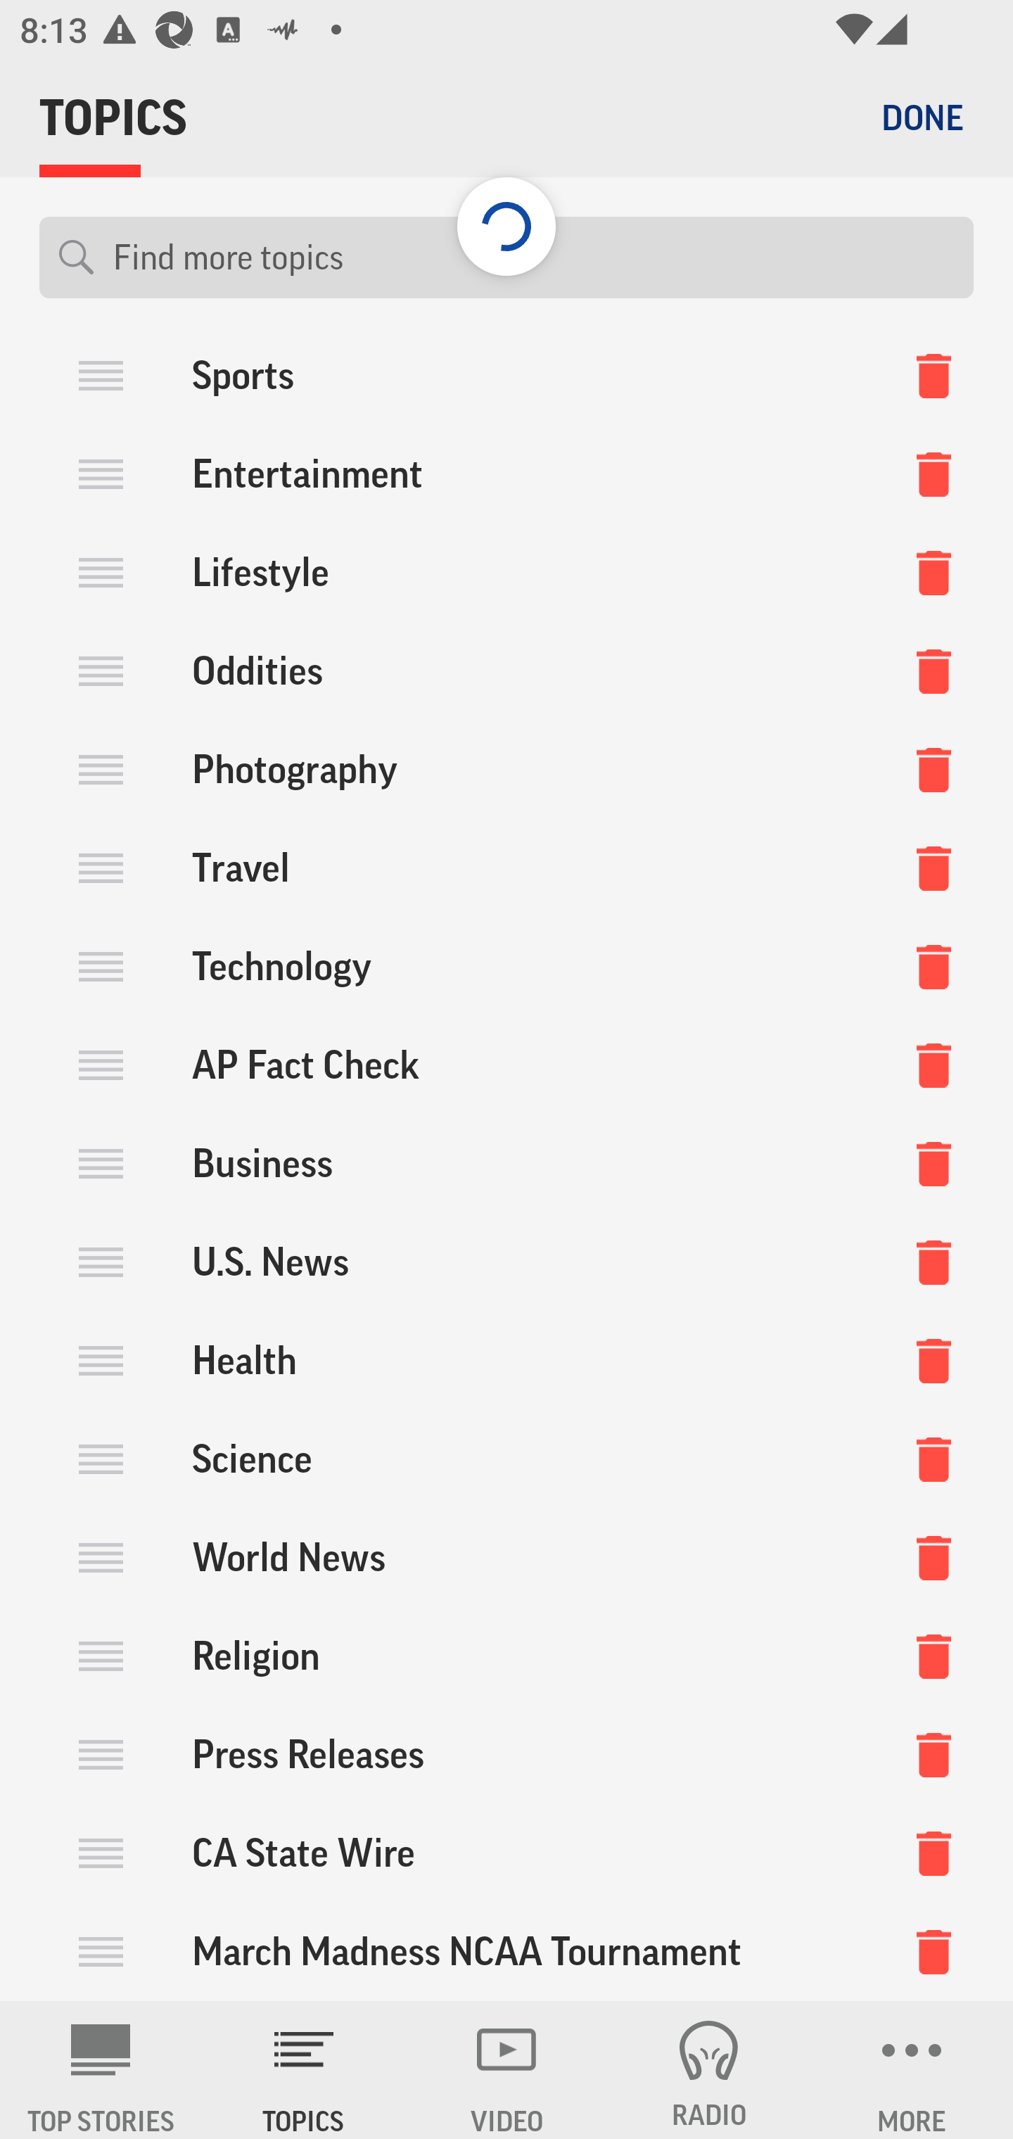 The image size is (1013, 2139). Describe the element at coordinates (507, 770) in the screenshot. I see `Photography` at that location.